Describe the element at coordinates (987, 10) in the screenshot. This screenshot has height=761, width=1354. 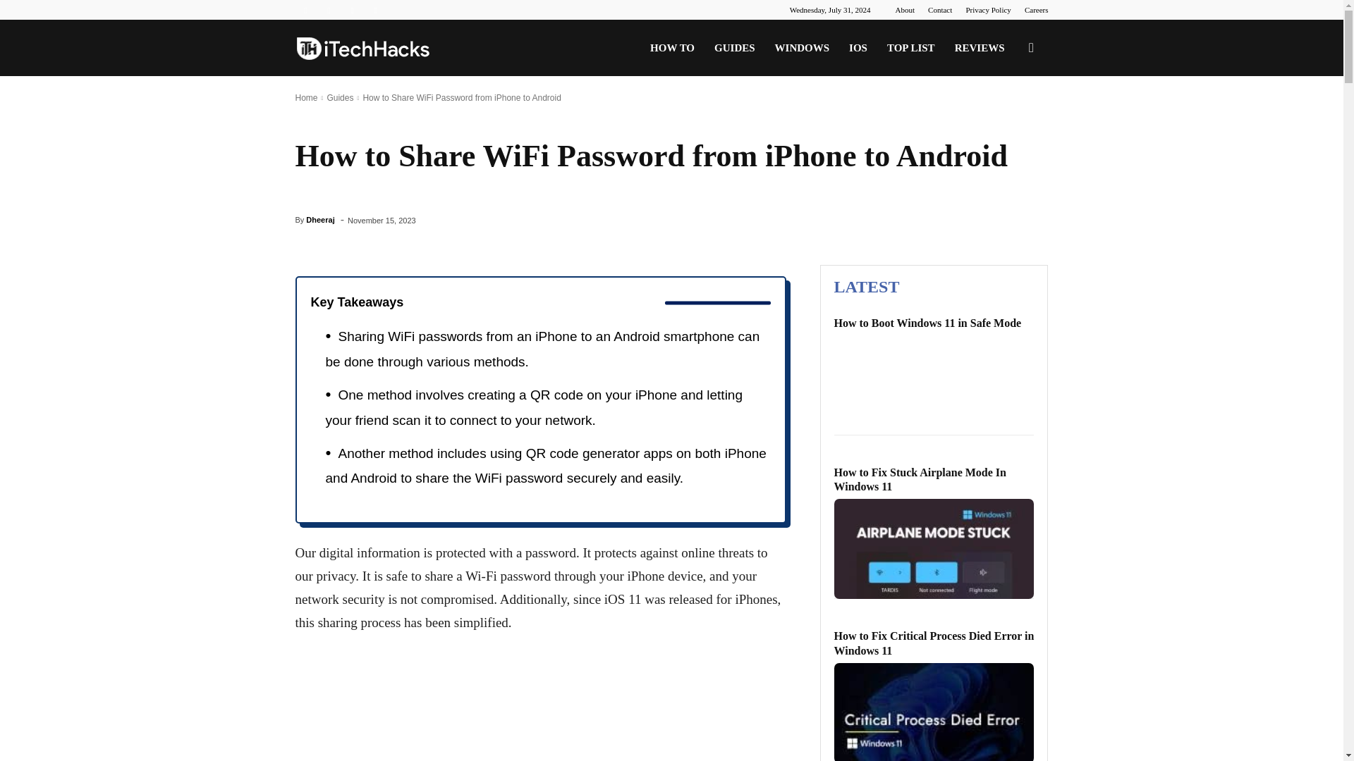
I see `Privacy Policy` at that location.